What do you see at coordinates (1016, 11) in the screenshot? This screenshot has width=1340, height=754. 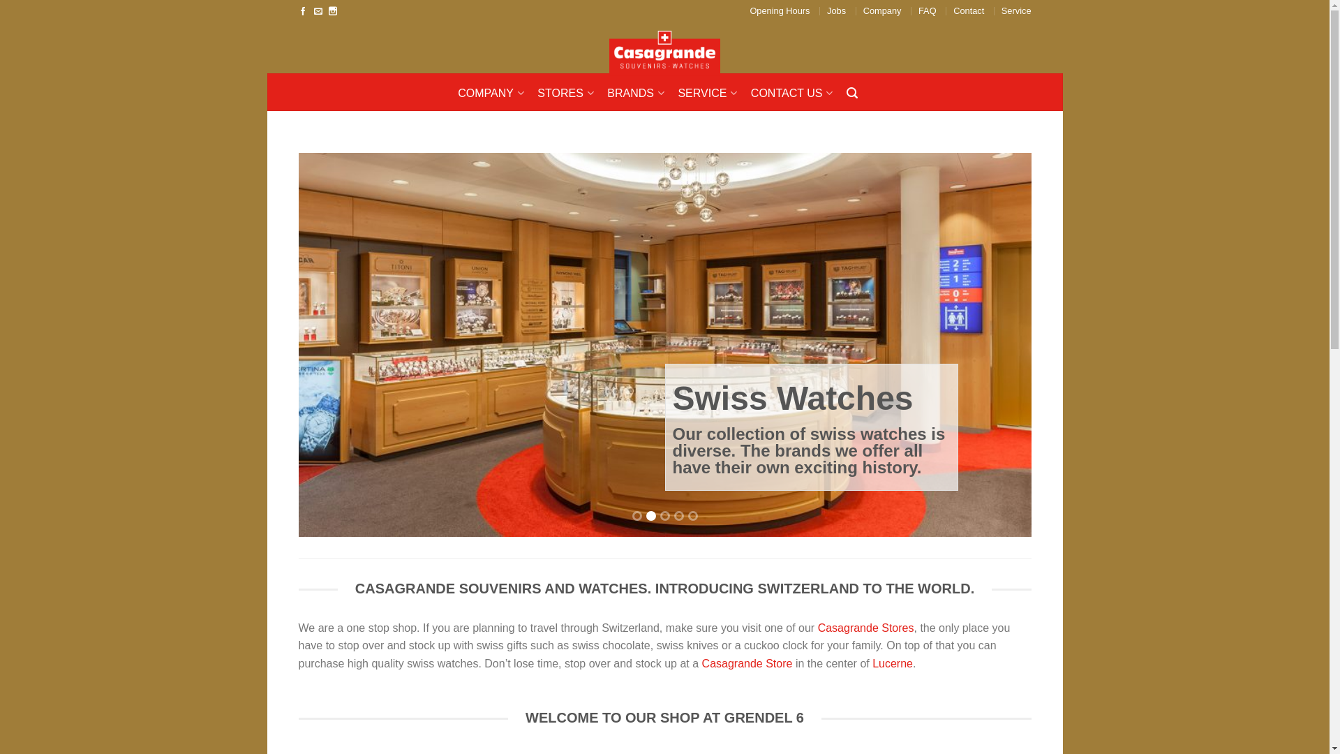 I see `Service` at bounding box center [1016, 11].